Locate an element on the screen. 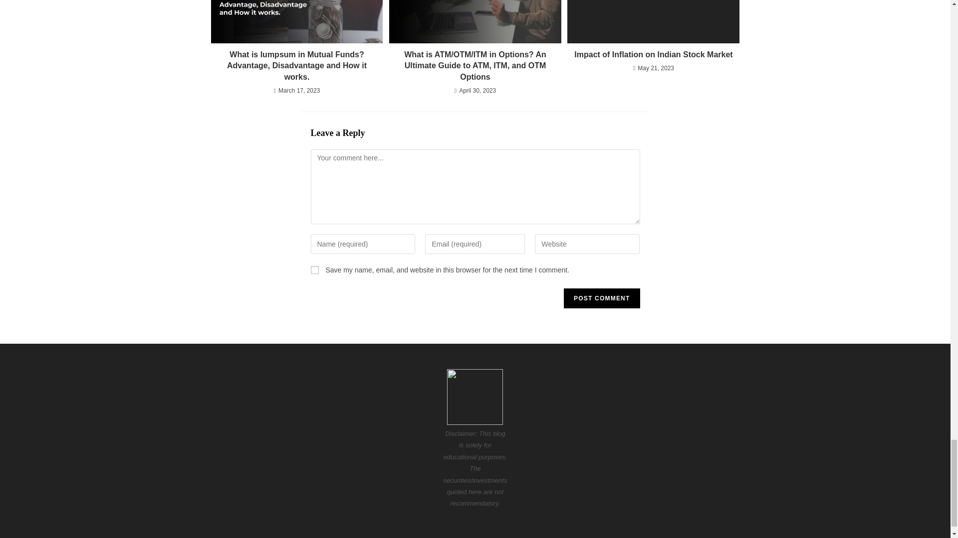  Impact of Inflation on Indian Stock Market is located at coordinates (653, 55).